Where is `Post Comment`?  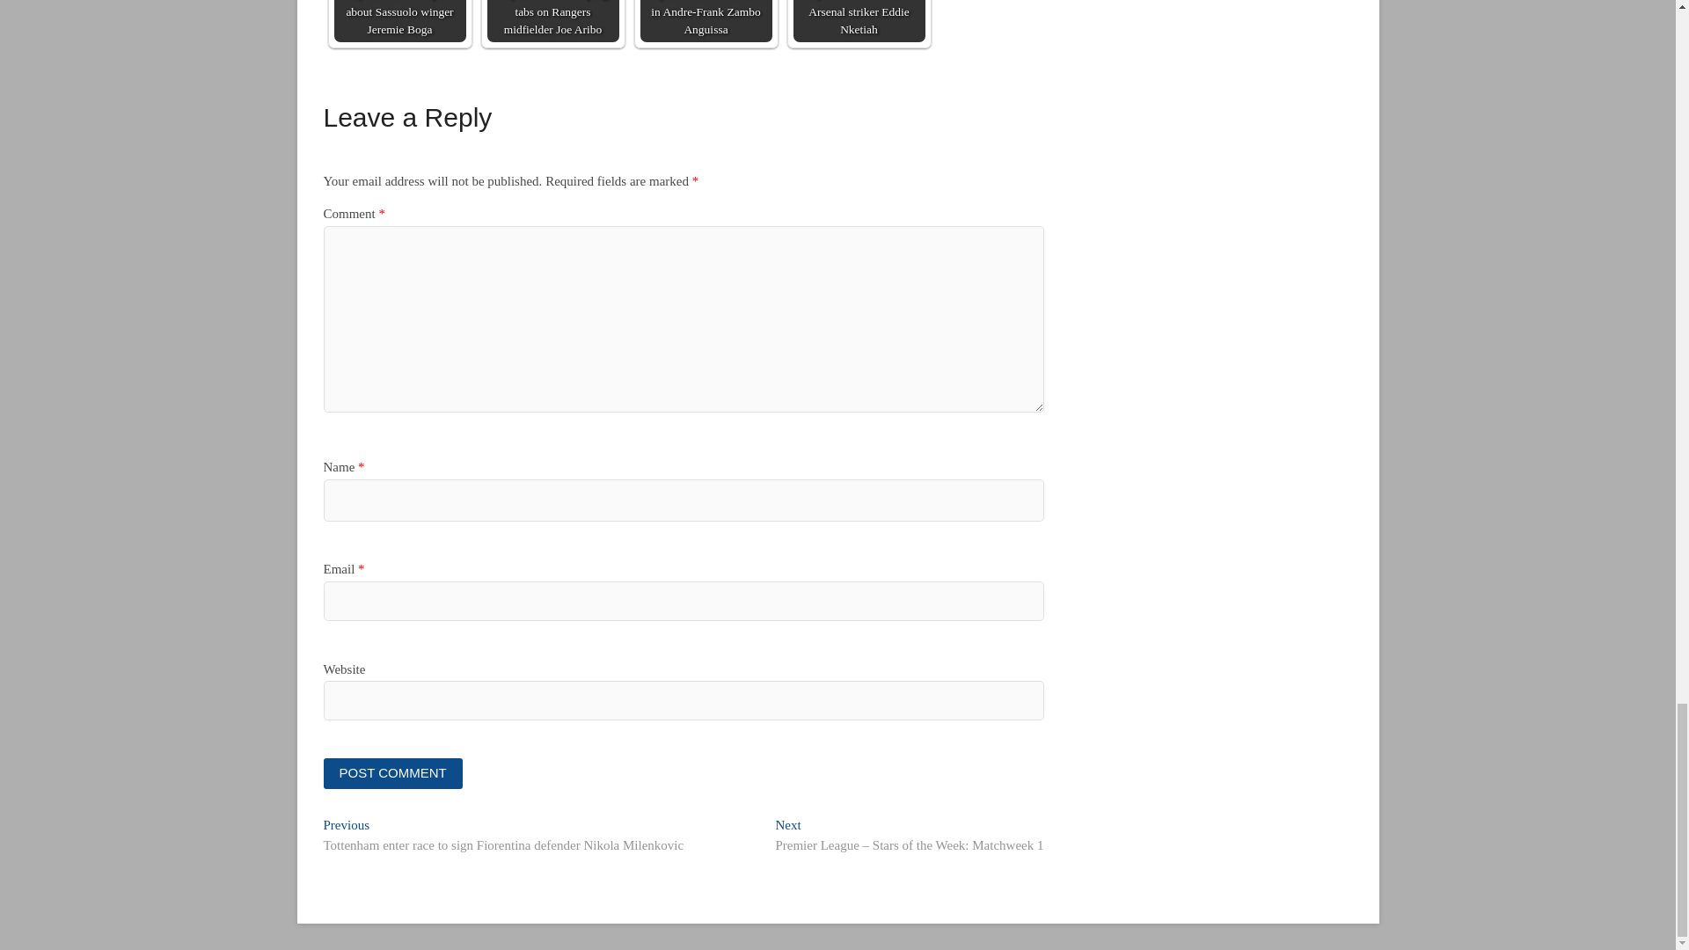
Post Comment is located at coordinates (393, 773).